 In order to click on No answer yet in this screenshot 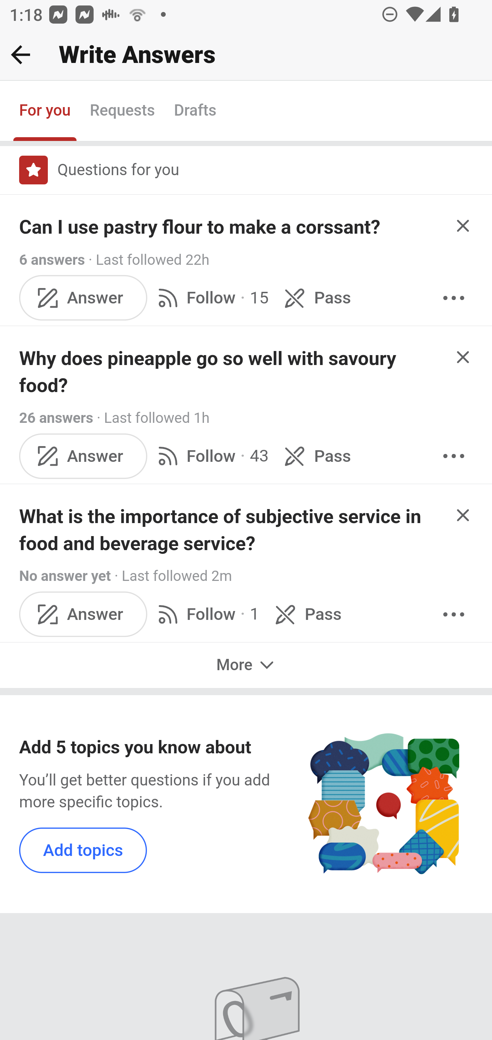, I will do `click(65, 576)`.